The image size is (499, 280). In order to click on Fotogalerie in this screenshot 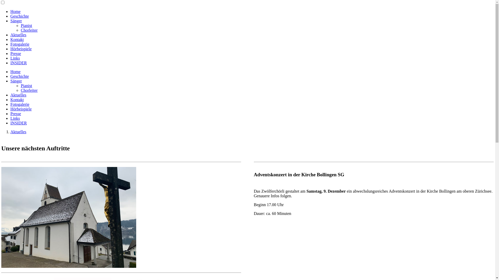, I will do `click(20, 104)`.